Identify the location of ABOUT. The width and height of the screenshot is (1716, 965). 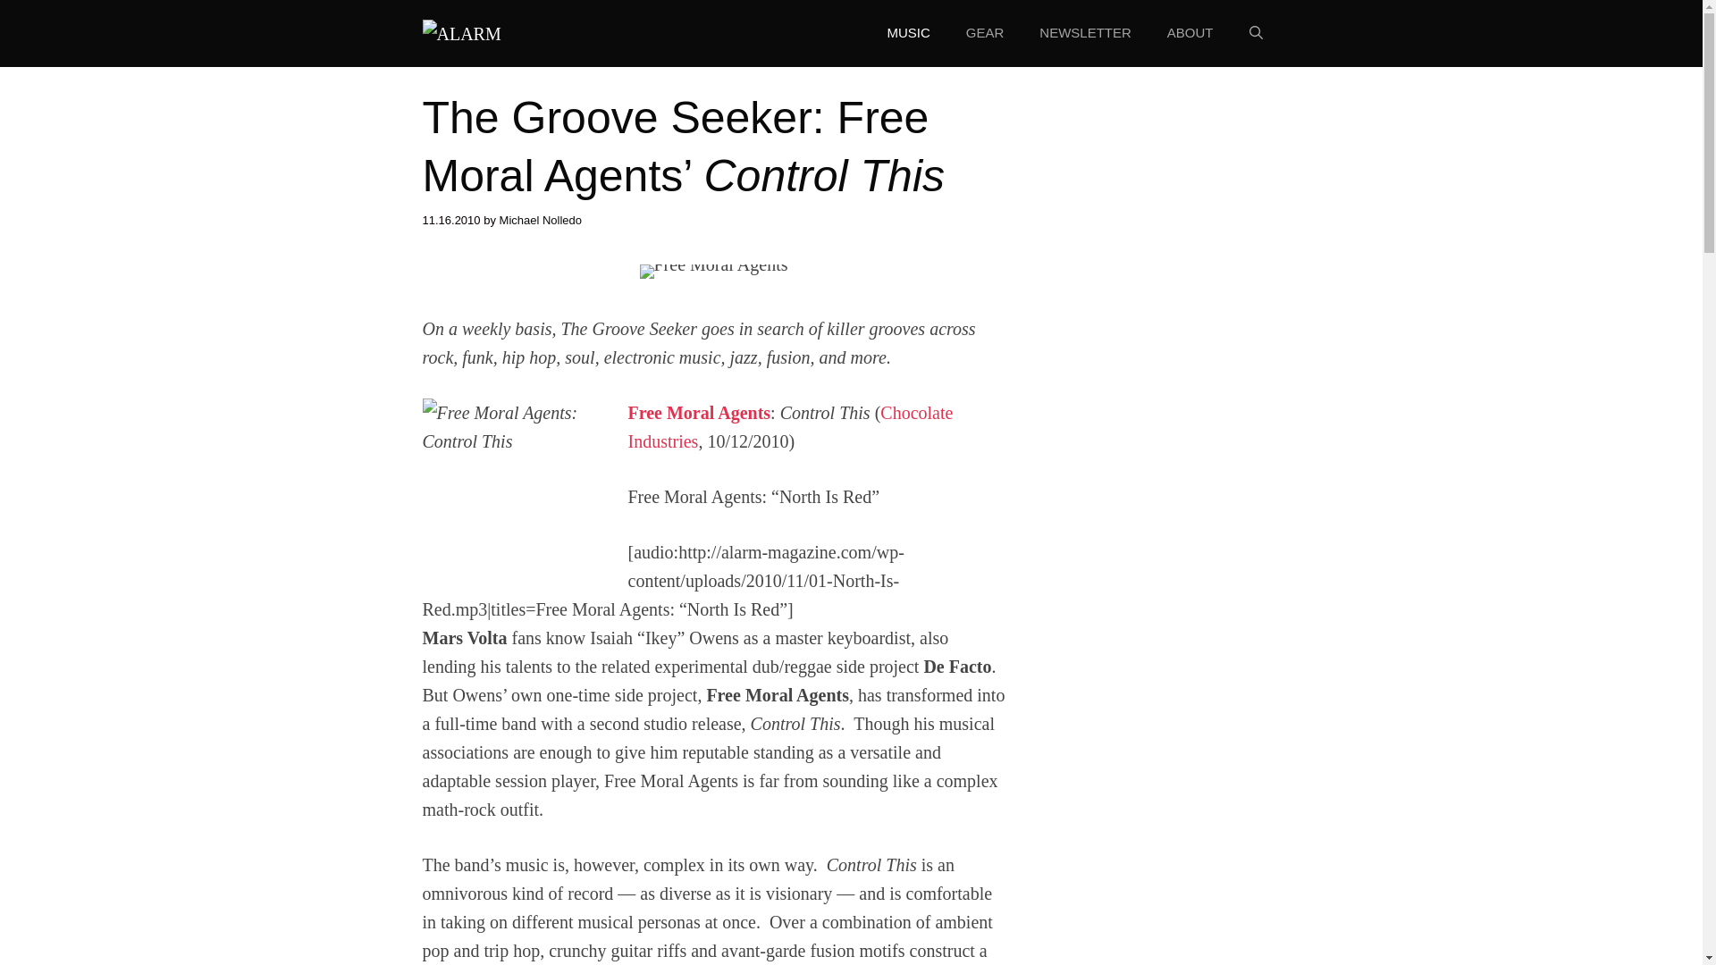
(1190, 32).